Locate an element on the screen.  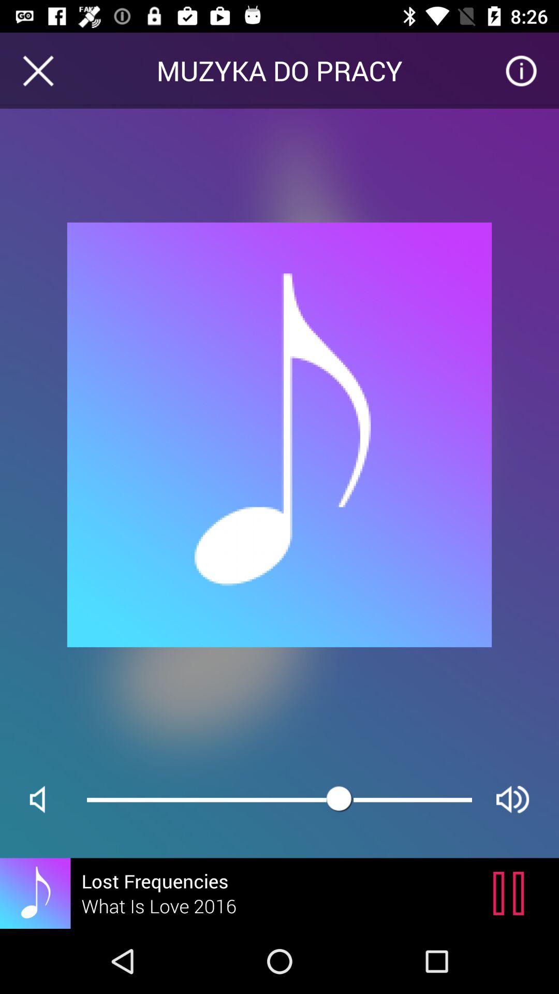
turn off the icon to the right of the muzyka do pracy is located at coordinates (521, 70).